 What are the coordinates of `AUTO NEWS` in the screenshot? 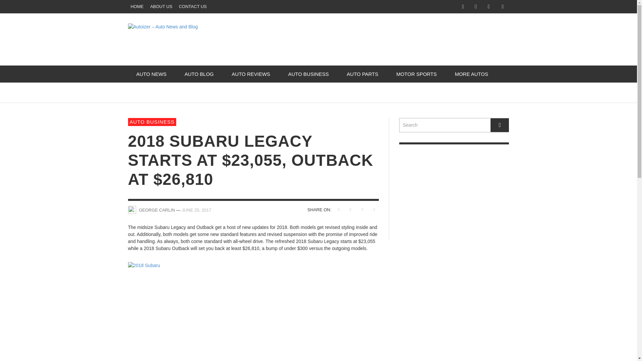 It's located at (151, 74).